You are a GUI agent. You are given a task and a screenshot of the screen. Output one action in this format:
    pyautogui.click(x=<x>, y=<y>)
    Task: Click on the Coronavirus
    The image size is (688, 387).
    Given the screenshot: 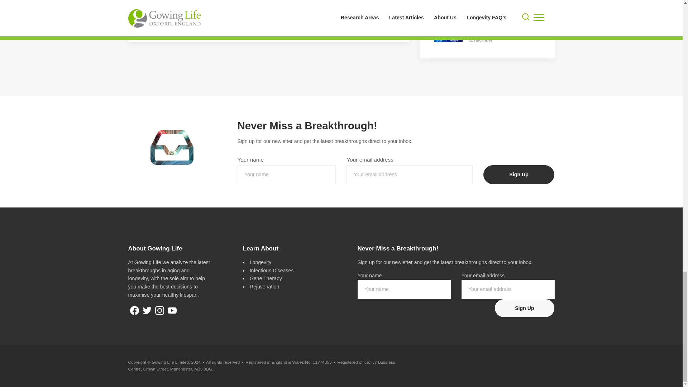 What is the action you would take?
    pyautogui.click(x=186, y=10)
    